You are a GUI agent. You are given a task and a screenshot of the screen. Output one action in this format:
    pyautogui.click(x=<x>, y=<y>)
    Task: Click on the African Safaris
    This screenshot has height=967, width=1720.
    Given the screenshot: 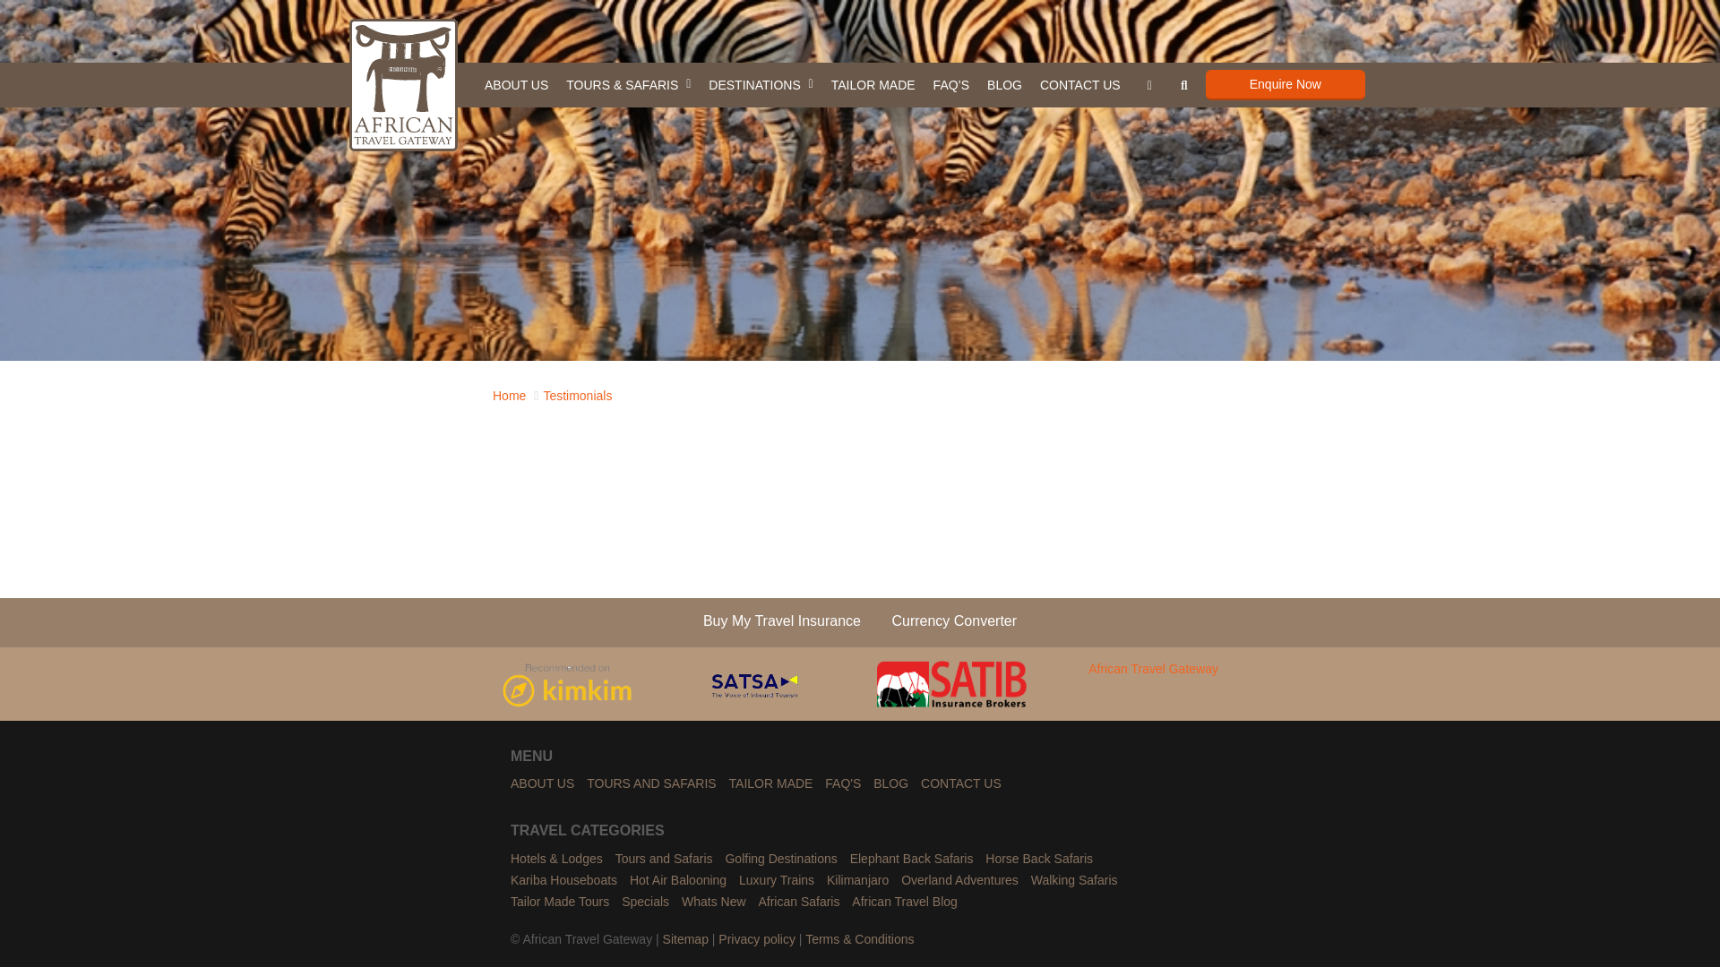 What is the action you would take?
    pyautogui.click(x=798, y=903)
    